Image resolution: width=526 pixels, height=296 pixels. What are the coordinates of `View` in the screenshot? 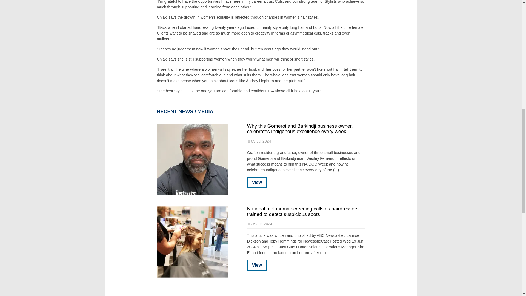 It's located at (257, 182).